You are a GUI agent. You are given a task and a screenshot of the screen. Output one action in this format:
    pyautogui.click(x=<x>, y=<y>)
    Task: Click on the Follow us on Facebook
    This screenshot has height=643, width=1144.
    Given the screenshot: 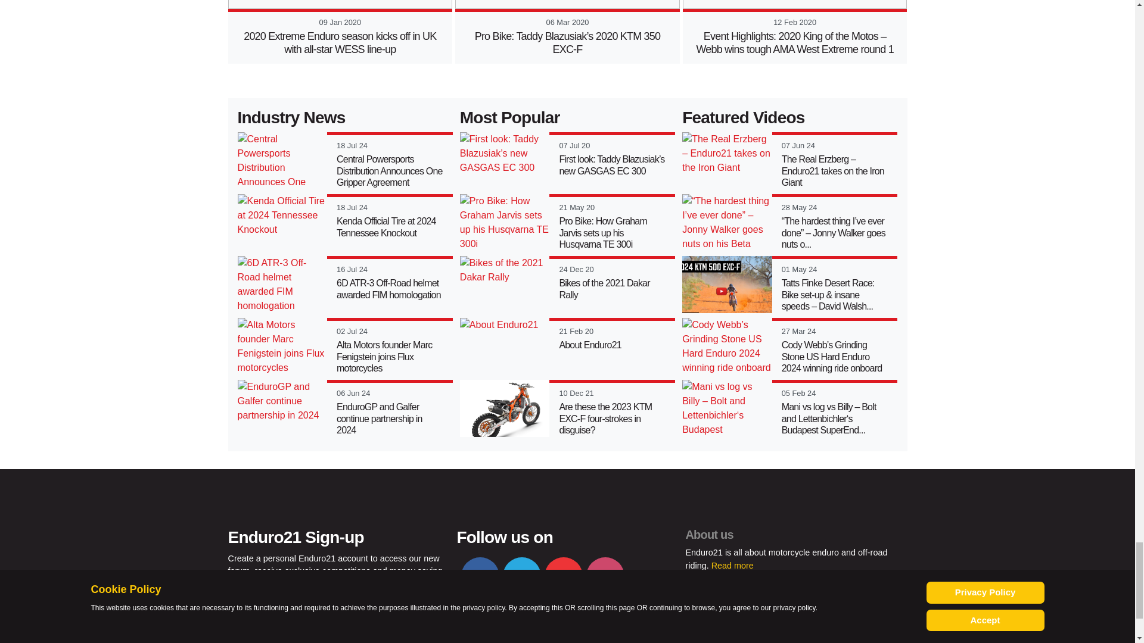 What is the action you would take?
    pyautogui.click(x=480, y=576)
    